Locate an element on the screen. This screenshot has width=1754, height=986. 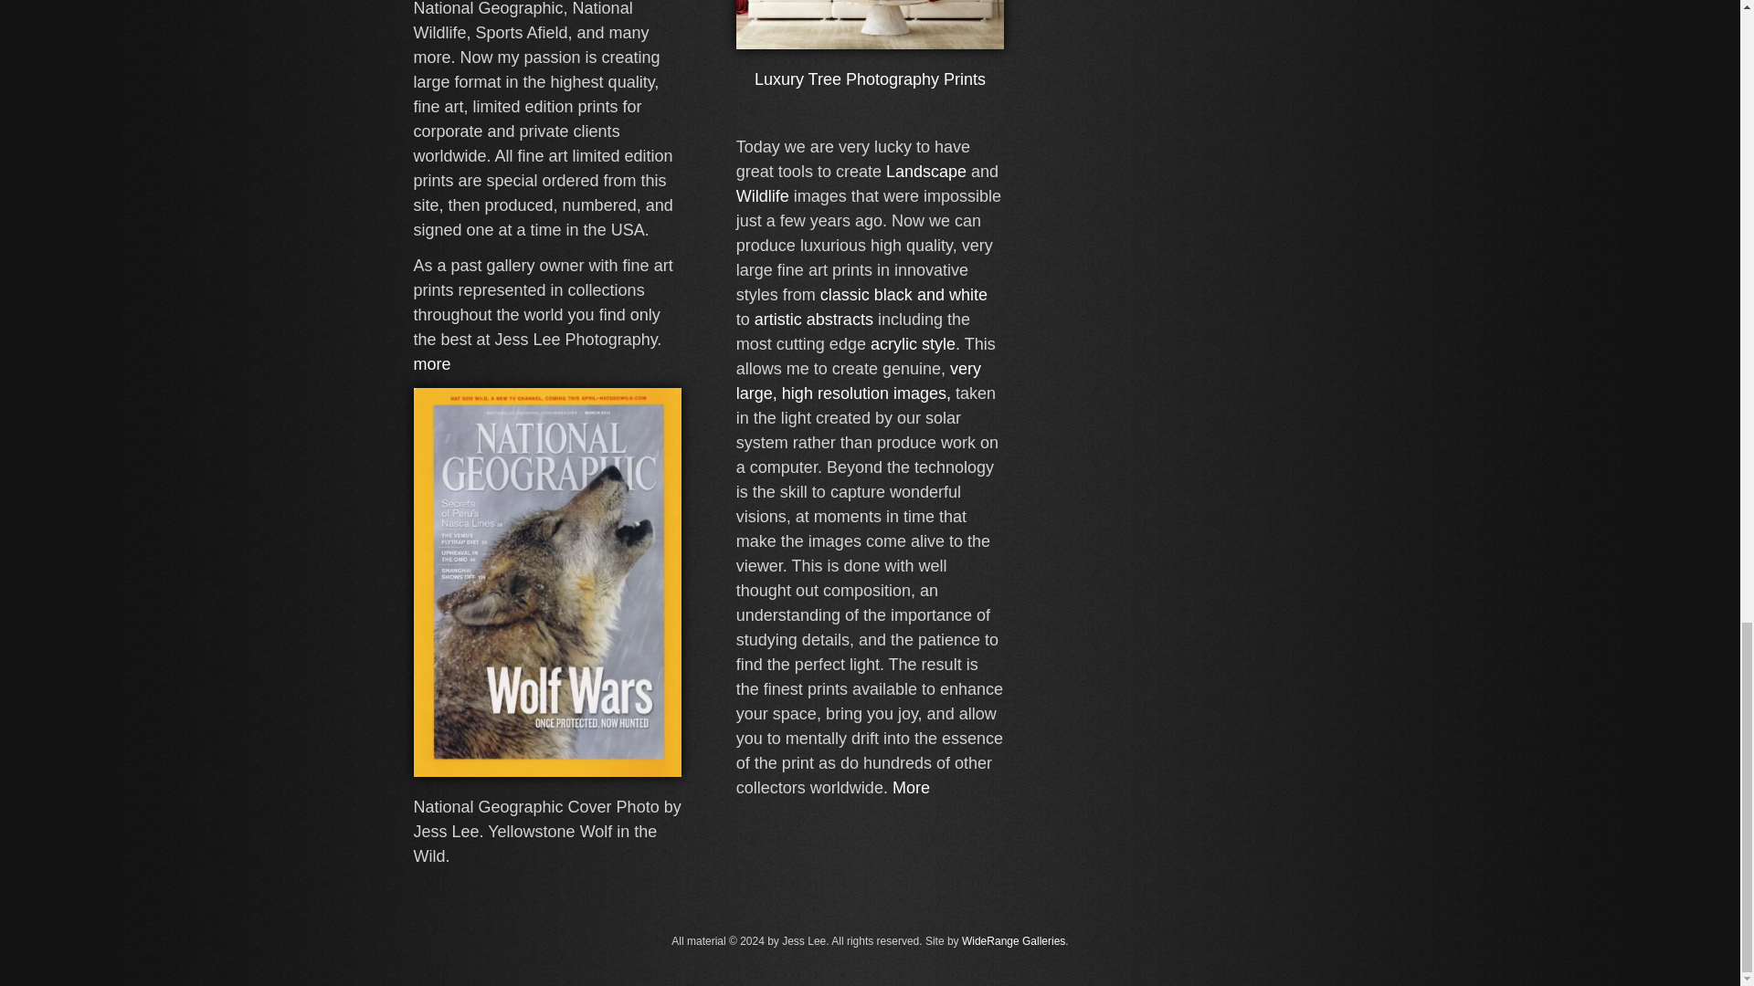
classic black and white is located at coordinates (903, 294).